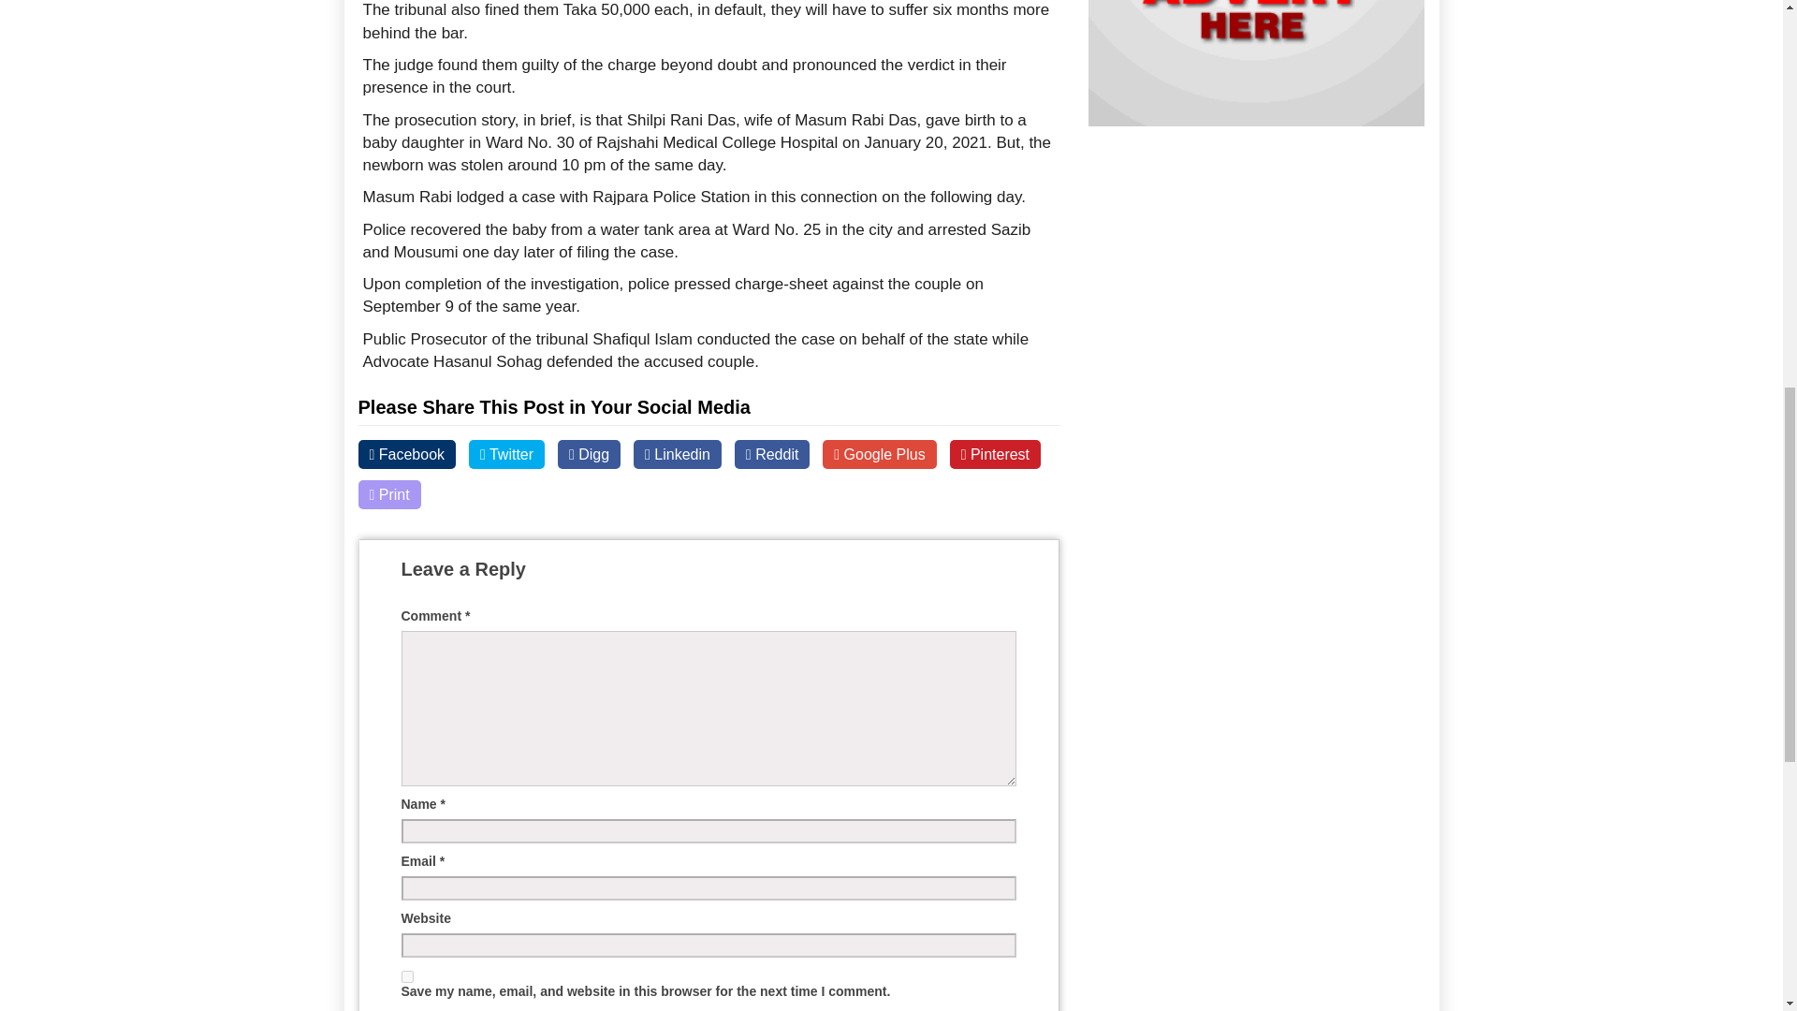  I want to click on Twitter, so click(506, 454).